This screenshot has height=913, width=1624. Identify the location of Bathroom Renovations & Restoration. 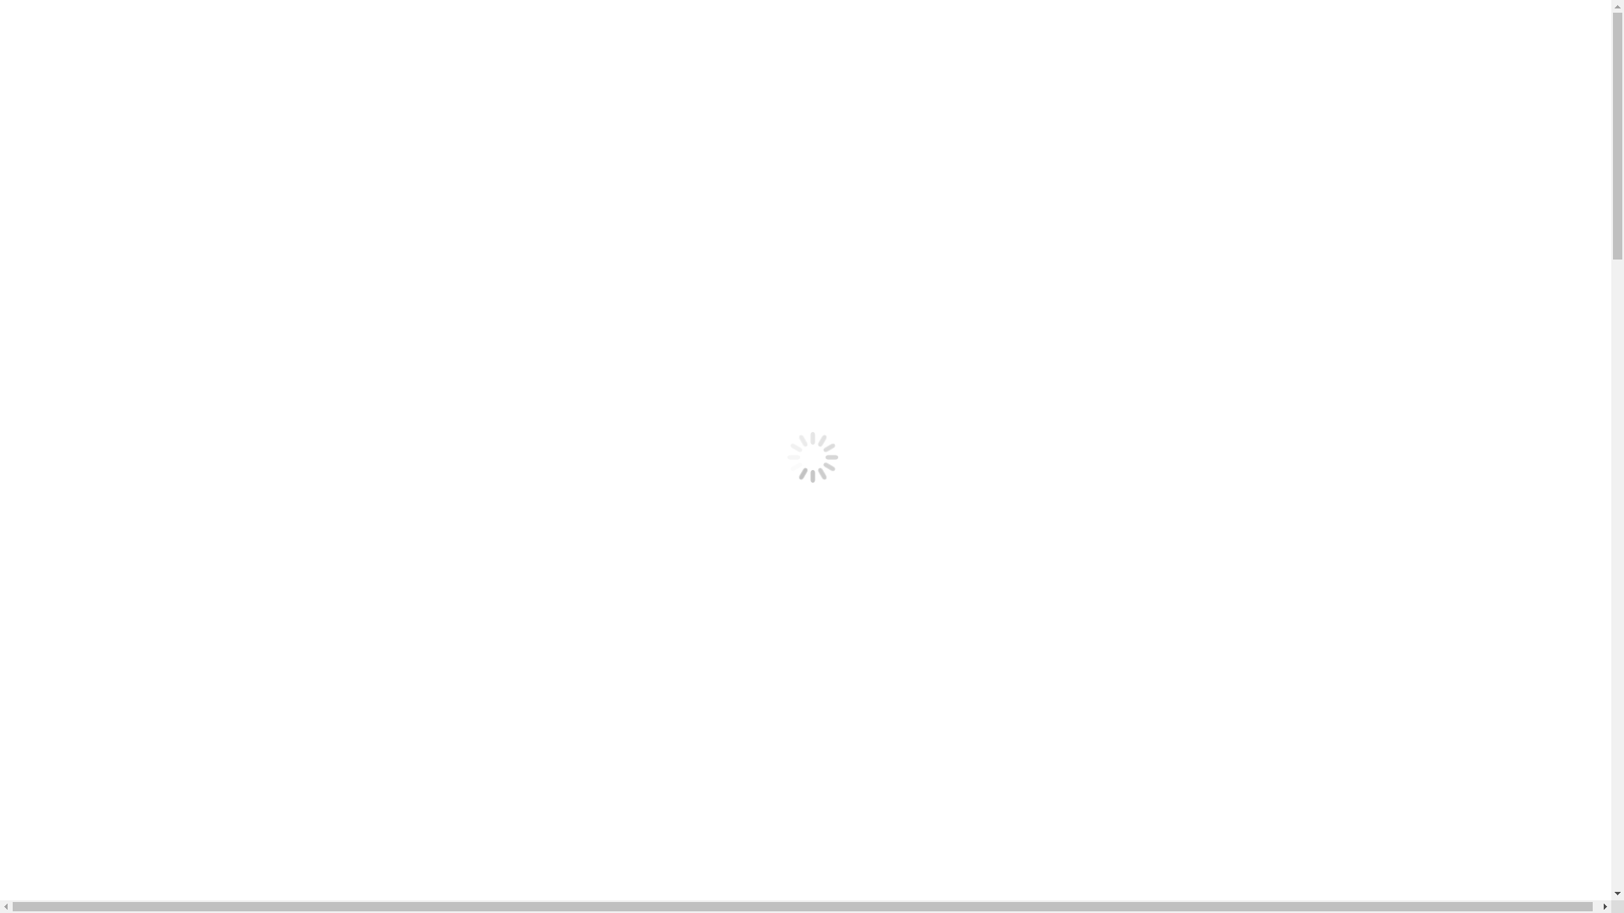
(177, 274).